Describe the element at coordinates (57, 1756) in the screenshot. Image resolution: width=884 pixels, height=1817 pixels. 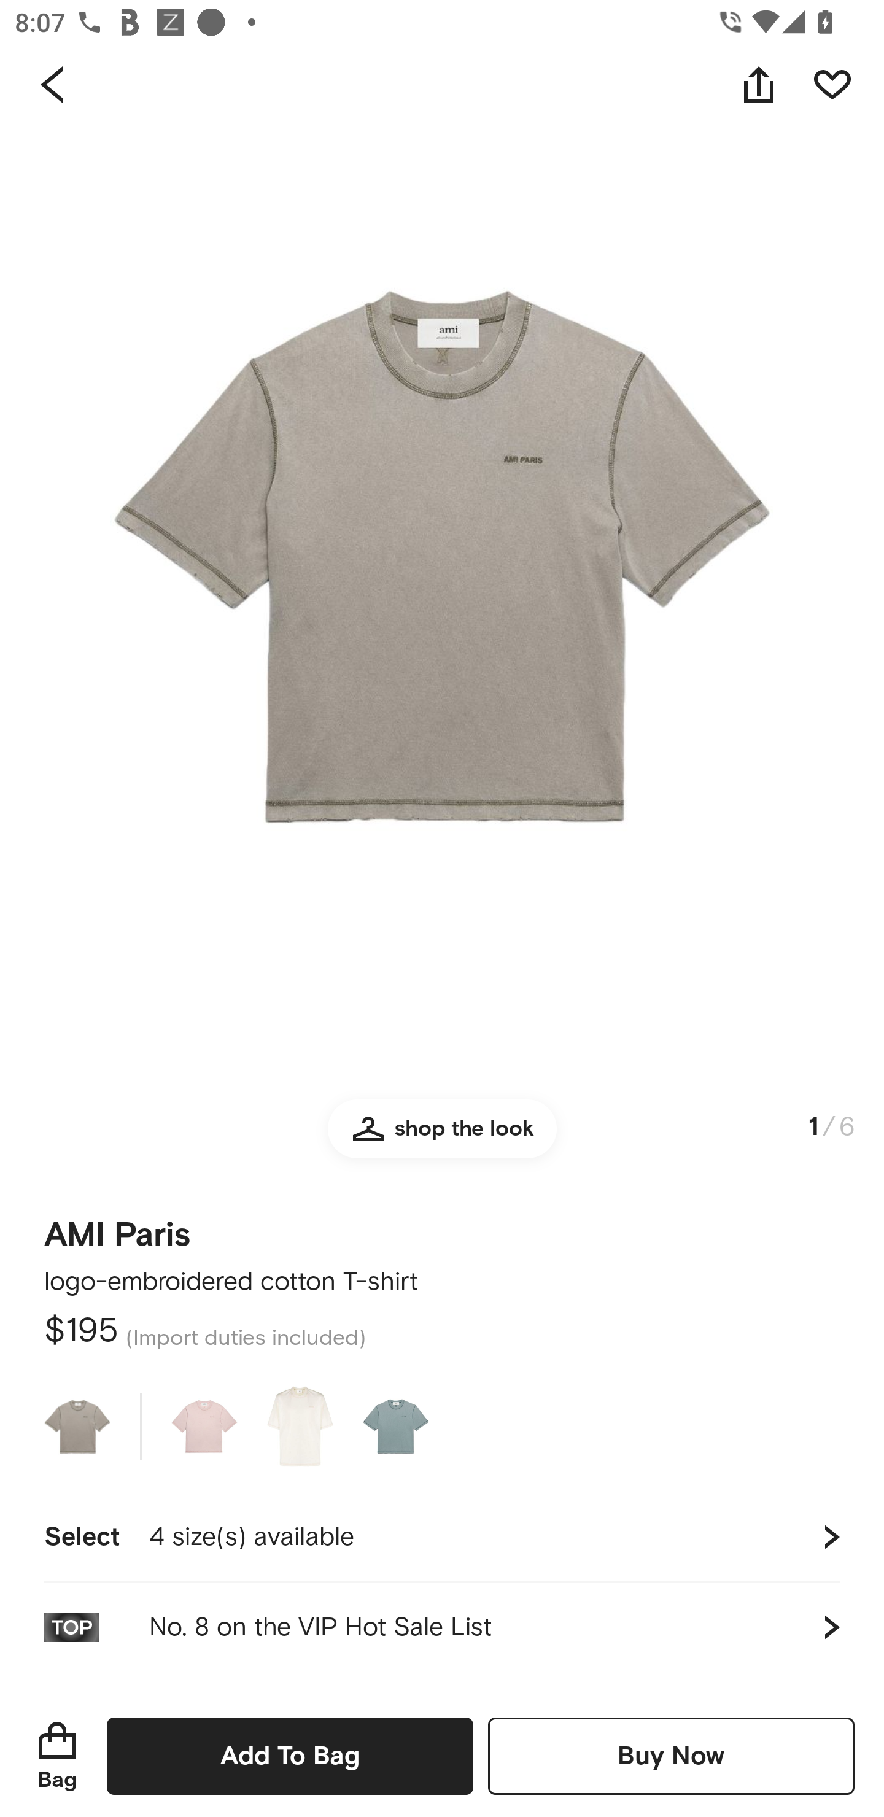
I see `Bag` at that location.